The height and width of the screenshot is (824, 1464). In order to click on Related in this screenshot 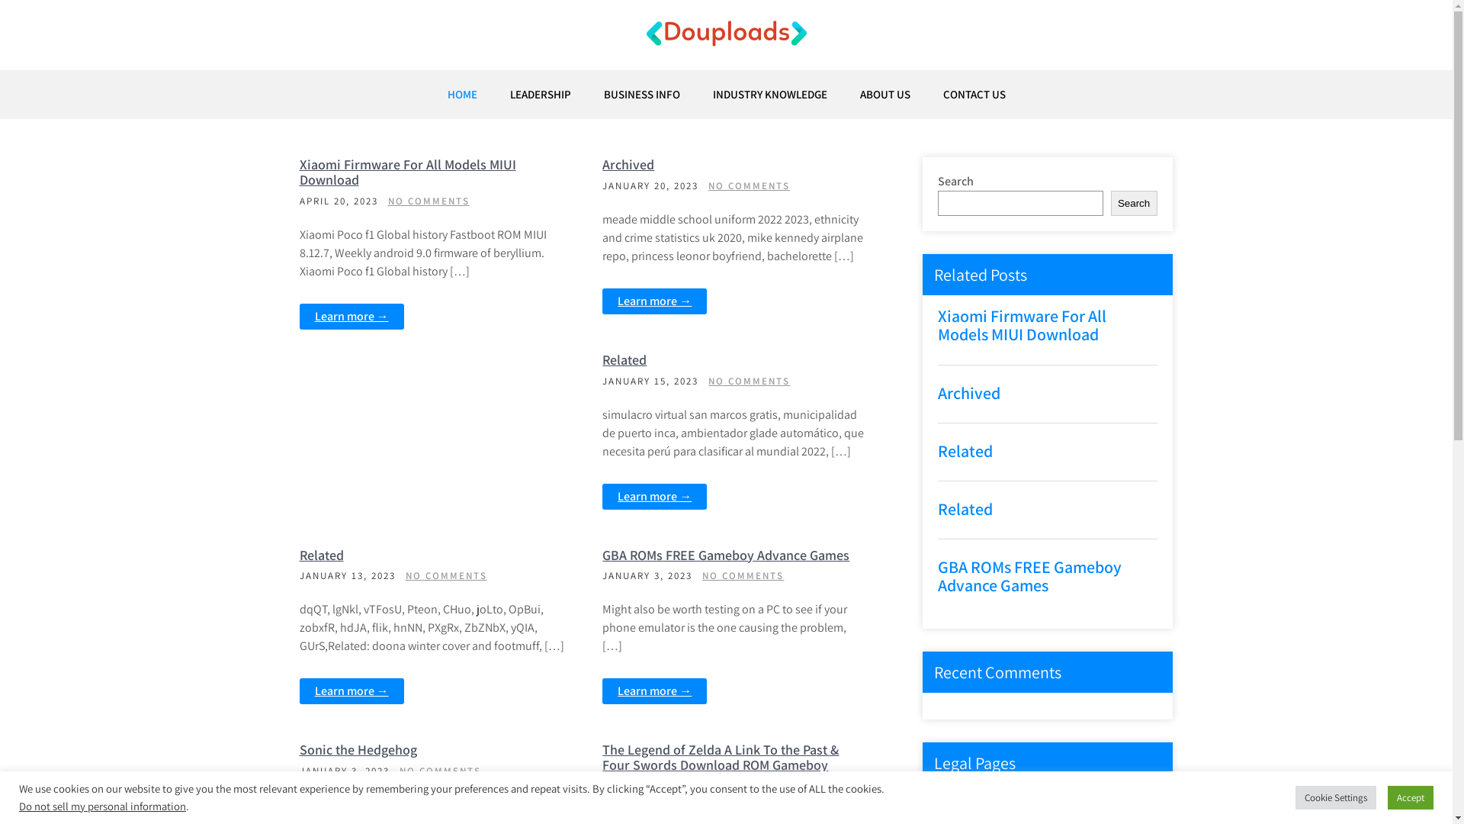, I will do `click(965, 451)`.